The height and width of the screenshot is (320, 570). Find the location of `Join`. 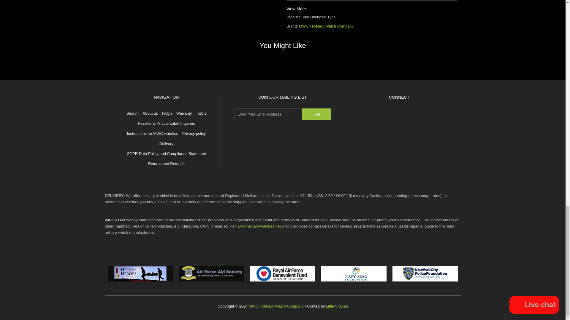

Join is located at coordinates (316, 114).